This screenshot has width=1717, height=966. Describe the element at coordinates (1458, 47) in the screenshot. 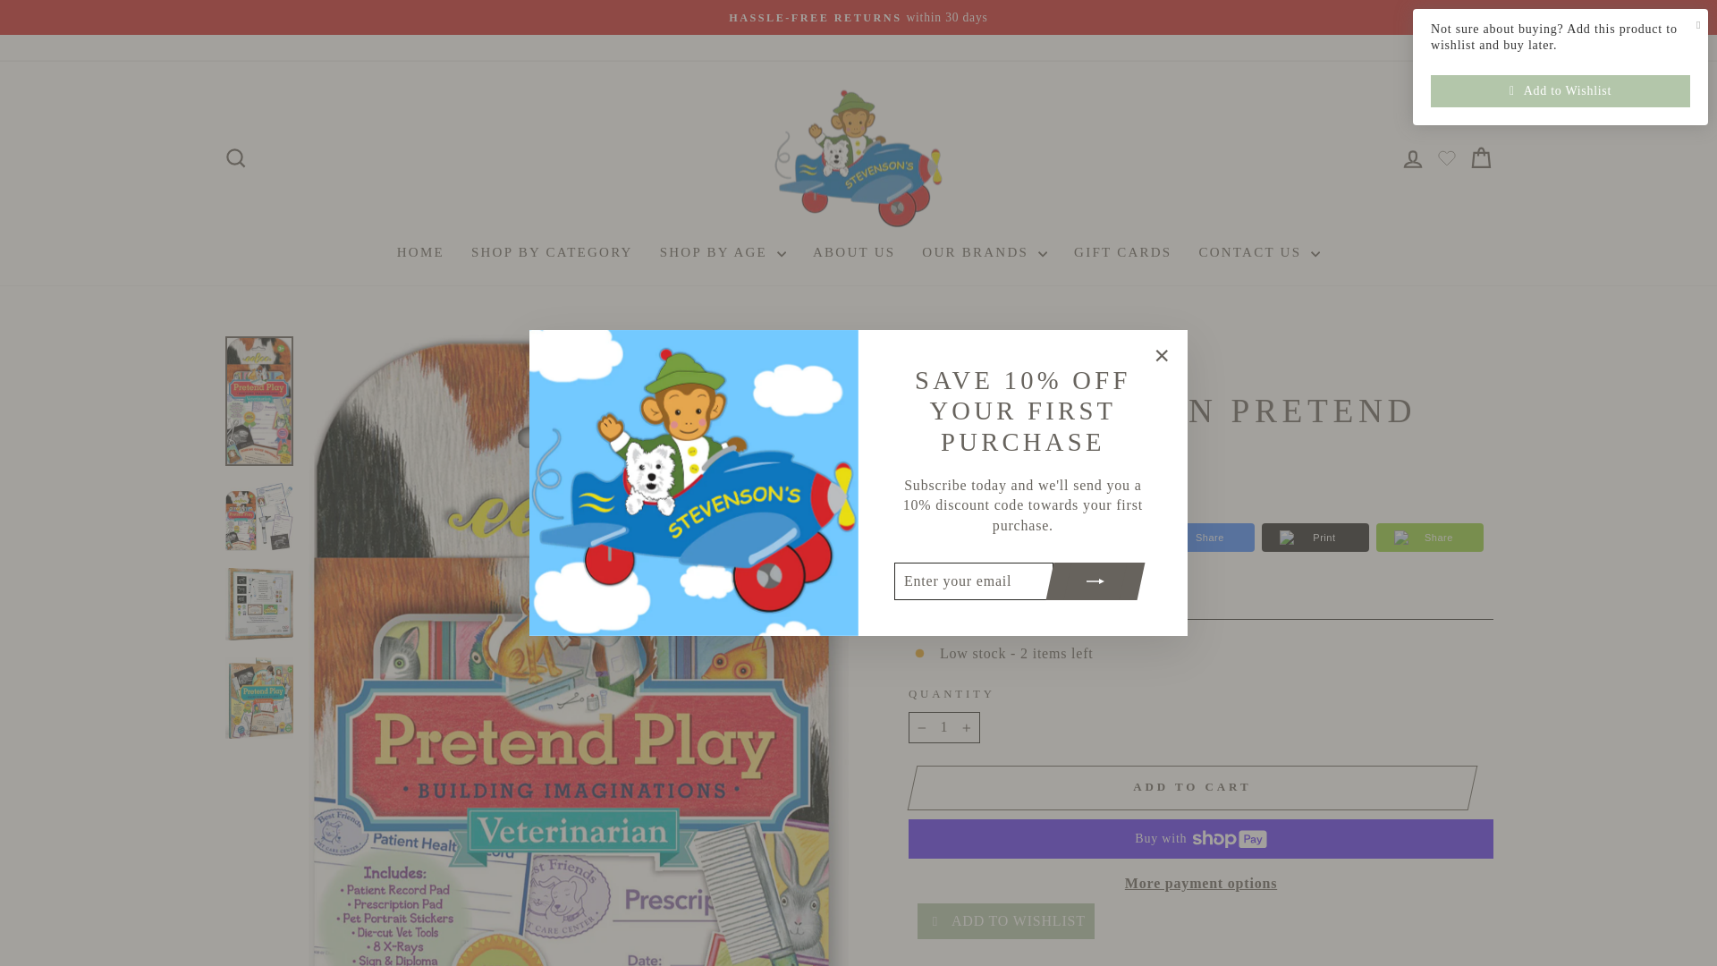

I see `Back to the frontpage` at that location.